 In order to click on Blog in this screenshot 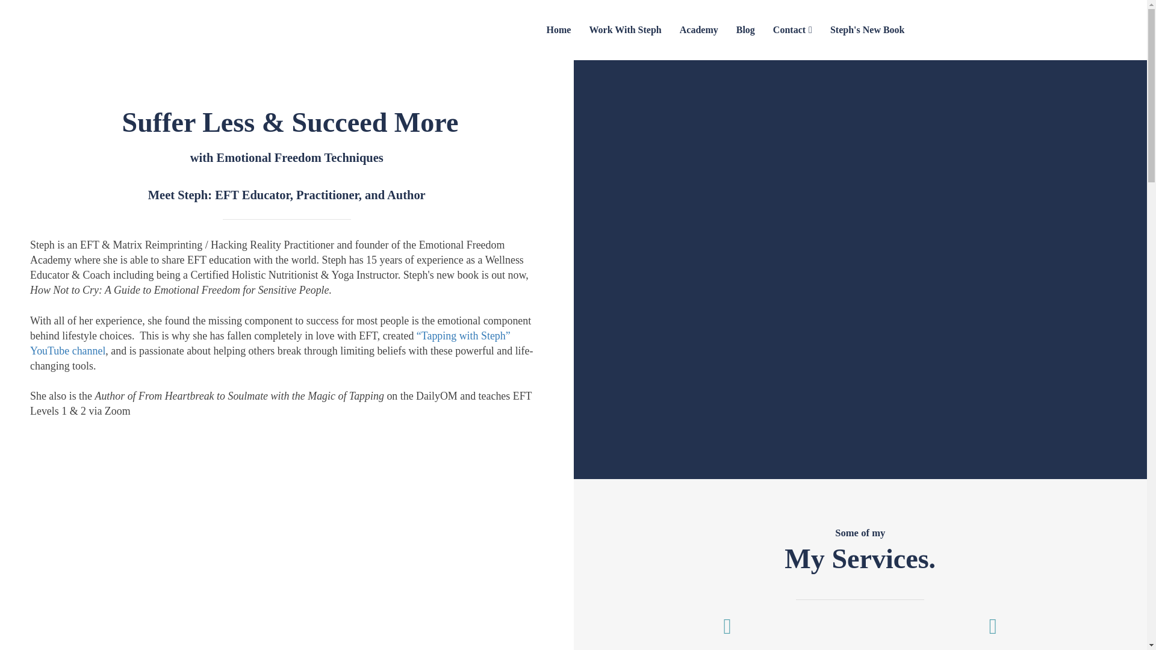, I will do `click(745, 30)`.